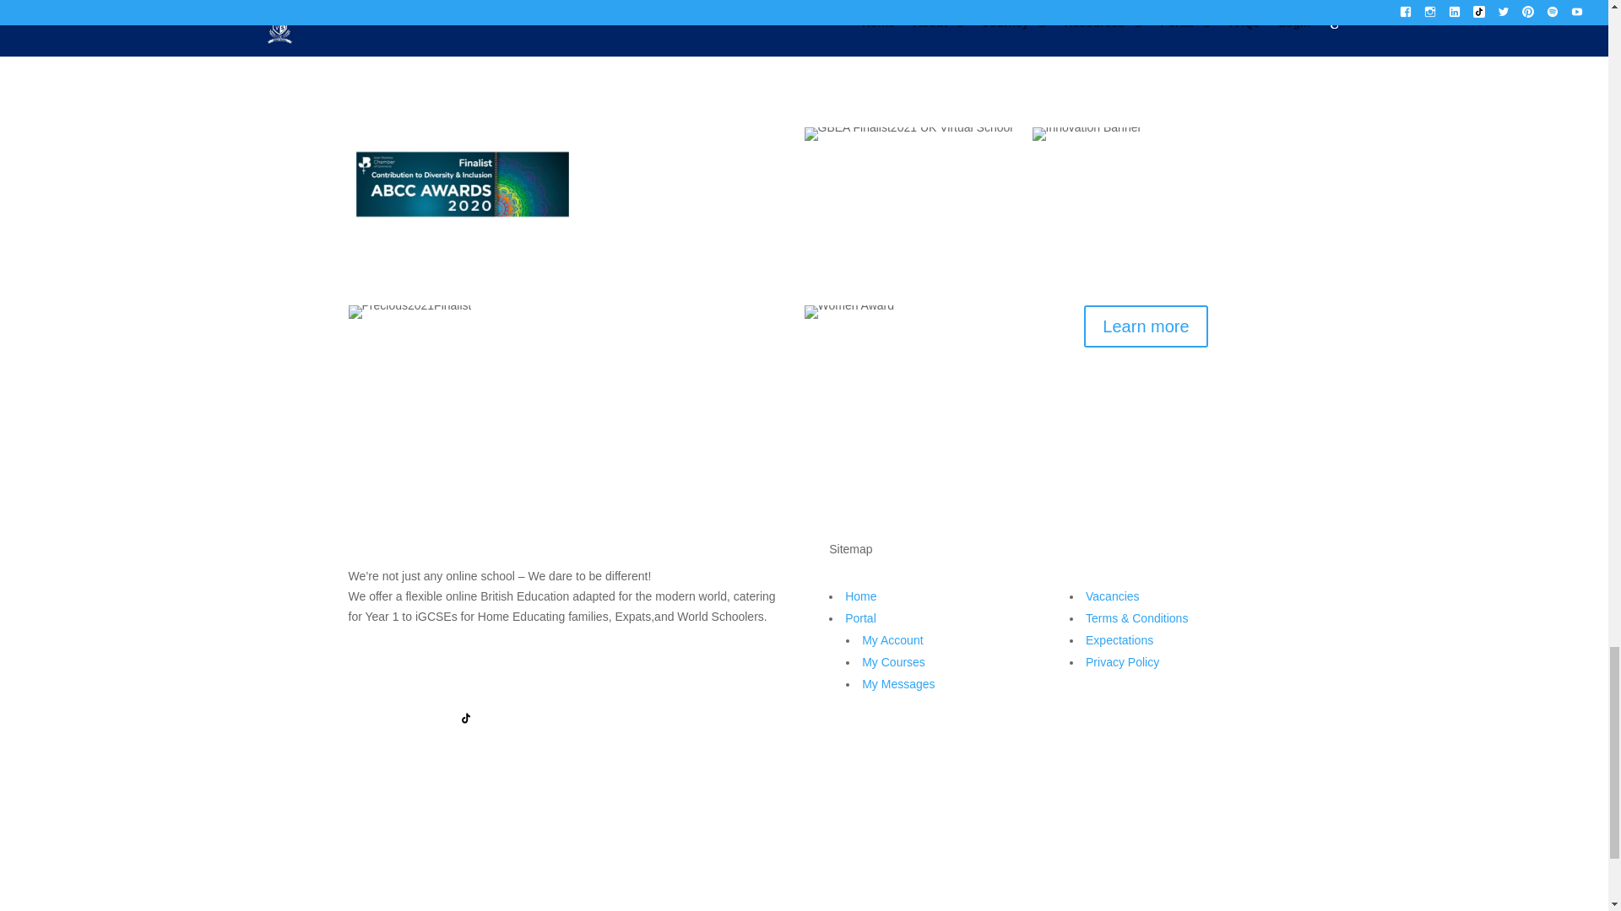 This screenshot has height=911, width=1621. I want to click on GBEAFinalist2021 UK Virtual School, so click(908, 134).